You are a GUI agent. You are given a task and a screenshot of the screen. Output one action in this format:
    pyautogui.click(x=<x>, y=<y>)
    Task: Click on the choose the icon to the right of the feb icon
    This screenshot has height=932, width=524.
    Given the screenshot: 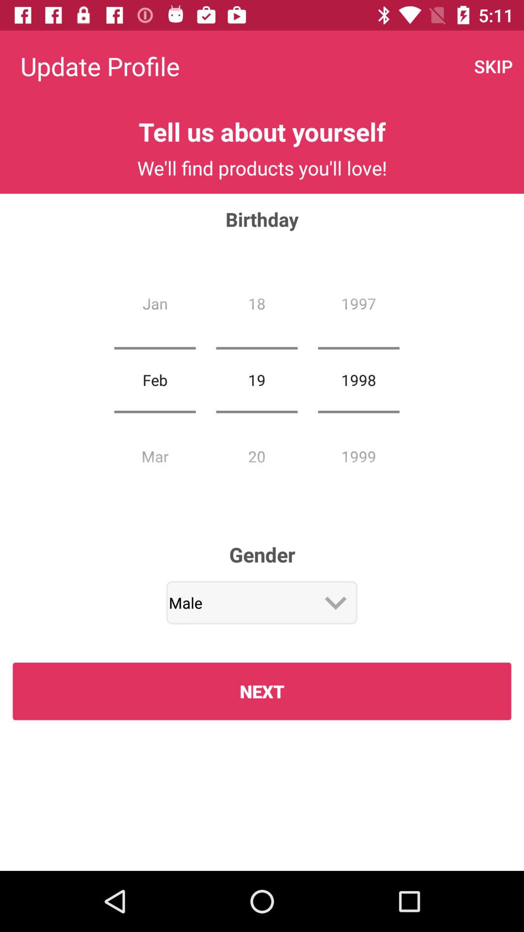 What is the action you would take?
    pyautogui.click(x=257, y=380)
    